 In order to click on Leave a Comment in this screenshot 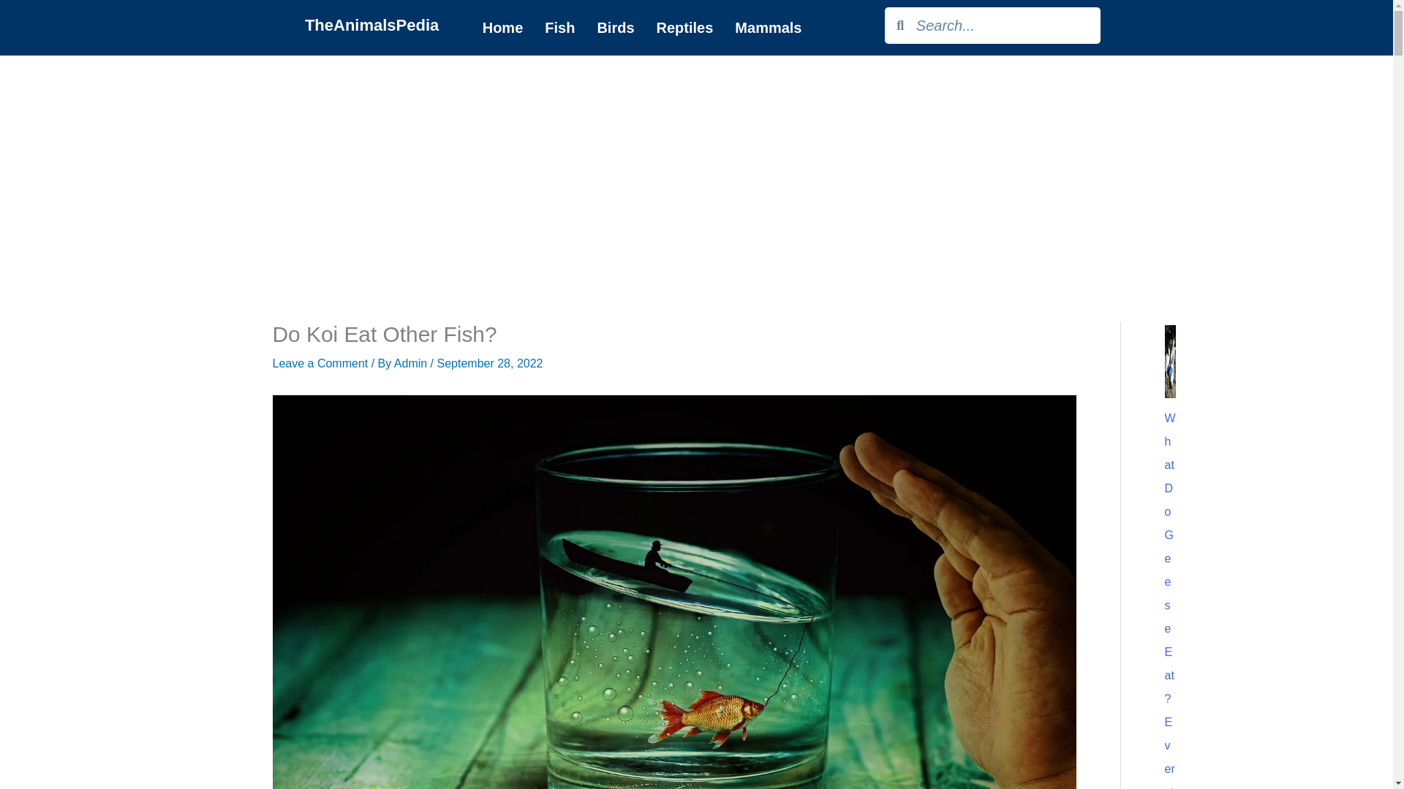, I will do `click(320, 364)`.